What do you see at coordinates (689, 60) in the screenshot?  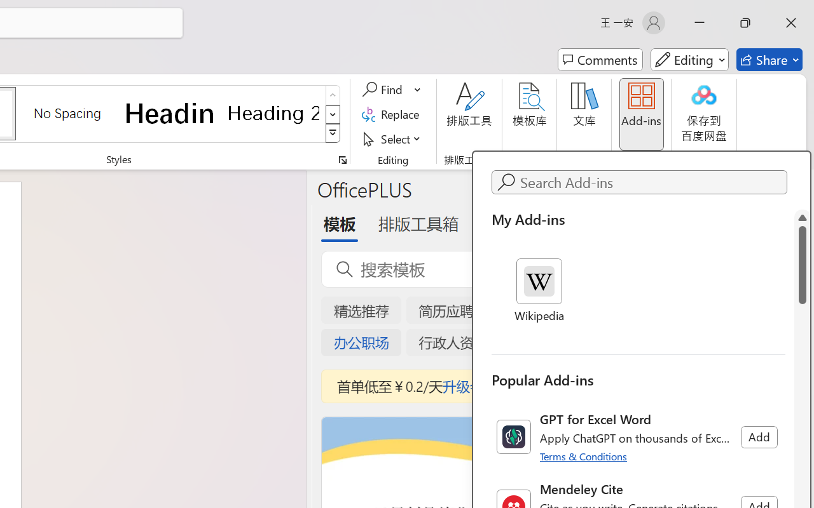 I see `Mode` at bounding box center [689, 60].